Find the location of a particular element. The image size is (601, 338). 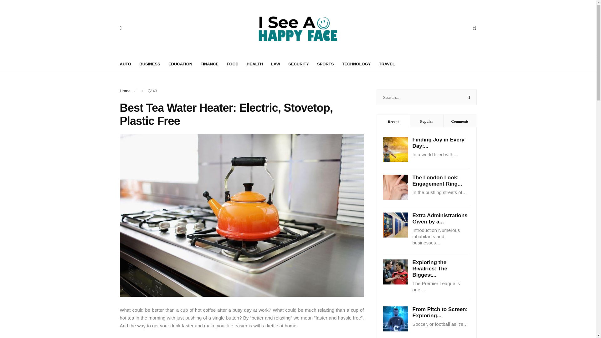

BUSINESS is located at coordinates (153, 63).